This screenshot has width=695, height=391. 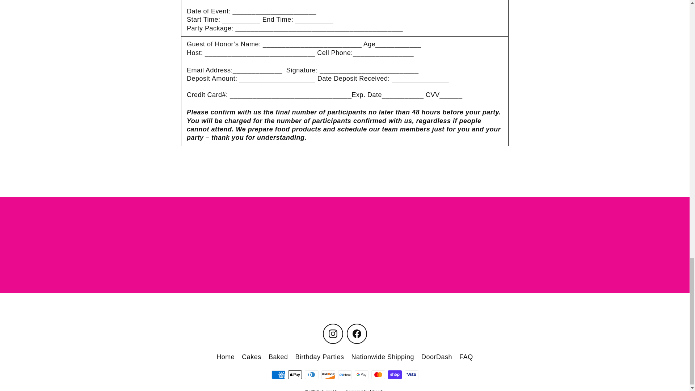 What do you see at coordinates (333, 334) in the screenshot?
I see `Sugar Hi on Instagram` at bounding box center [333, 334].